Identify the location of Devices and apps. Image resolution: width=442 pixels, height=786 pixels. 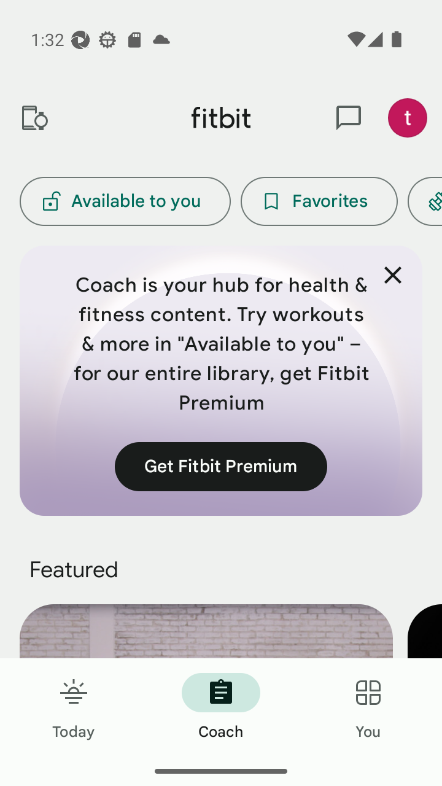
(34, 118).